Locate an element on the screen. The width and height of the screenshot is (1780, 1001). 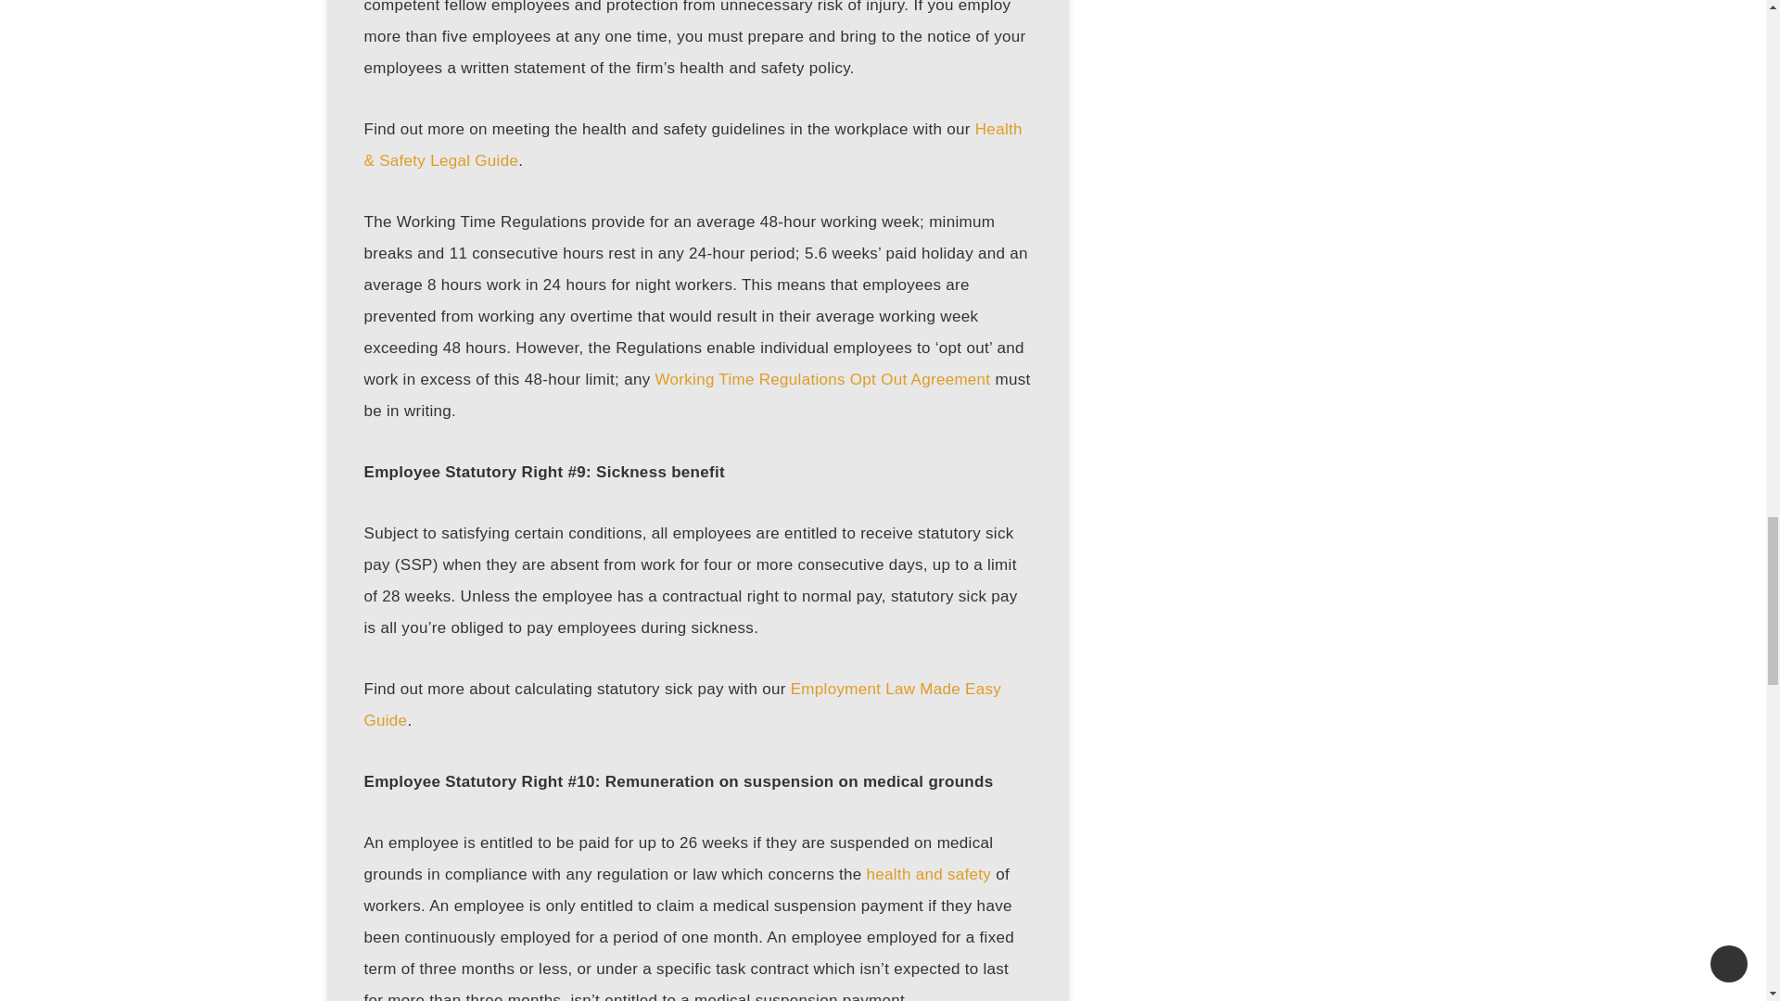
health and safety is located at coordinates (929, 874).